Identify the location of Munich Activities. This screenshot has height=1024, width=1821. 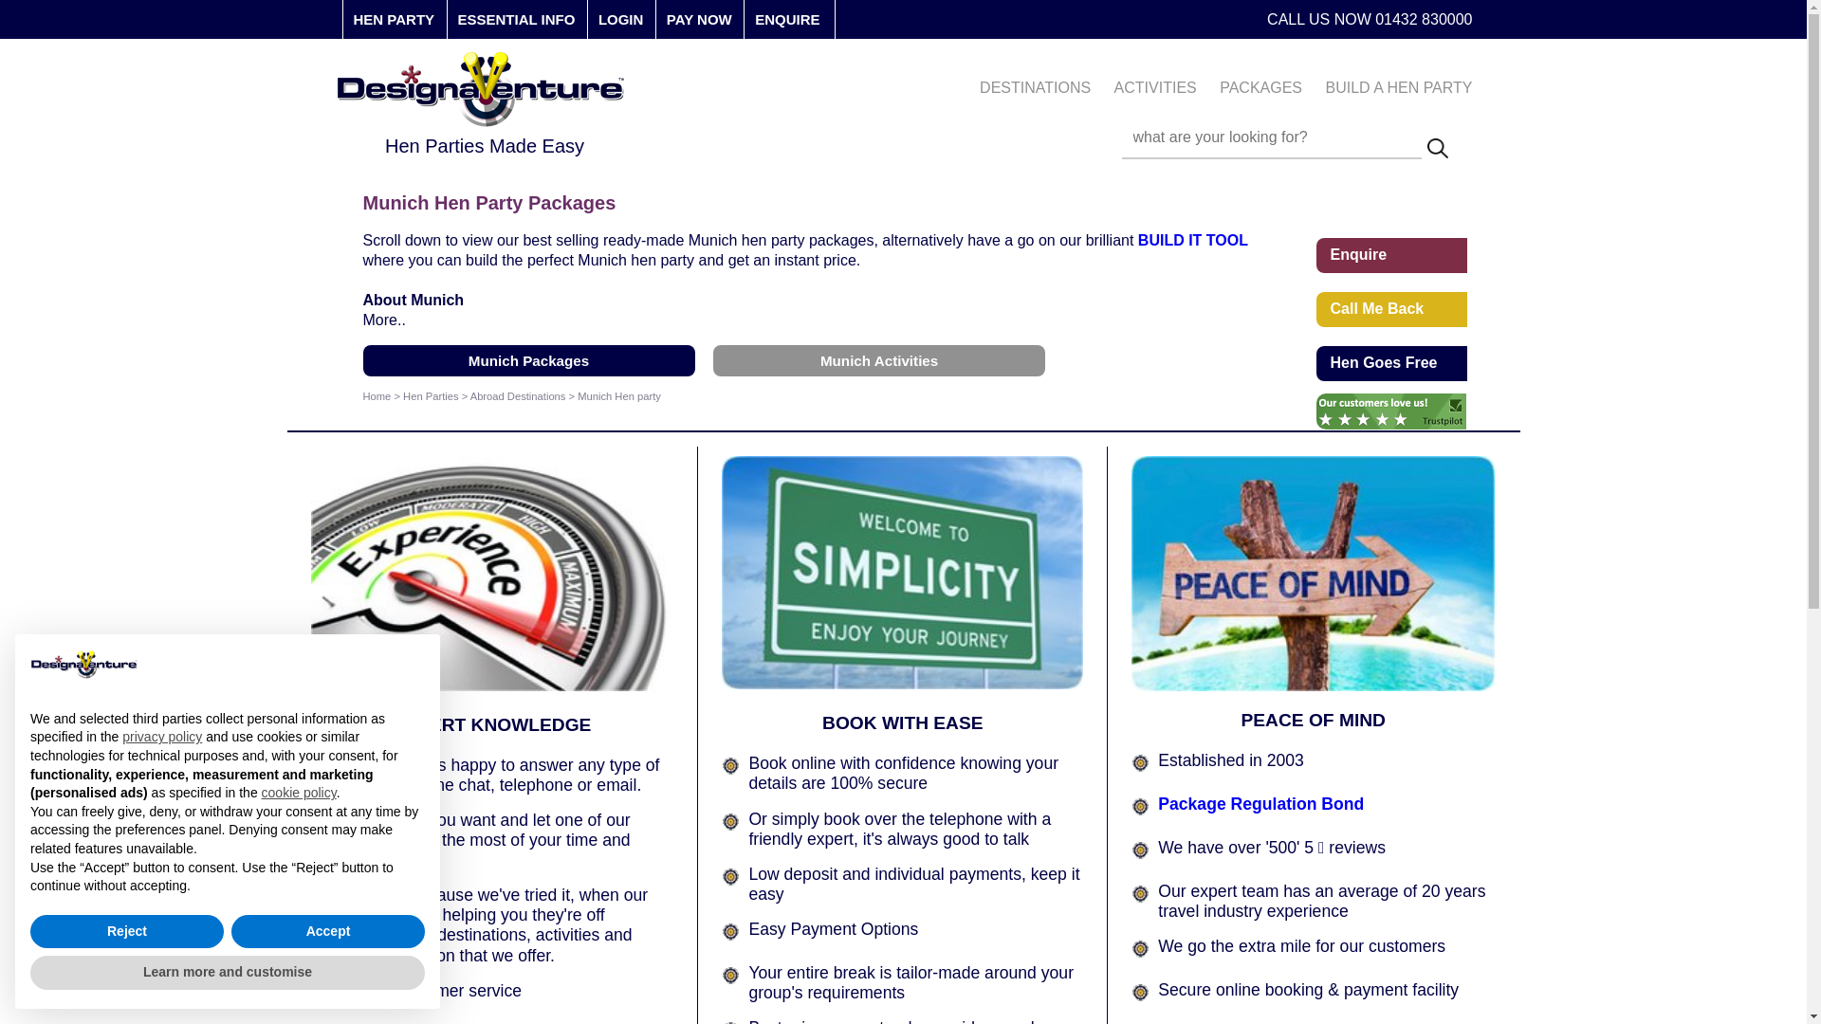
(879, 360).